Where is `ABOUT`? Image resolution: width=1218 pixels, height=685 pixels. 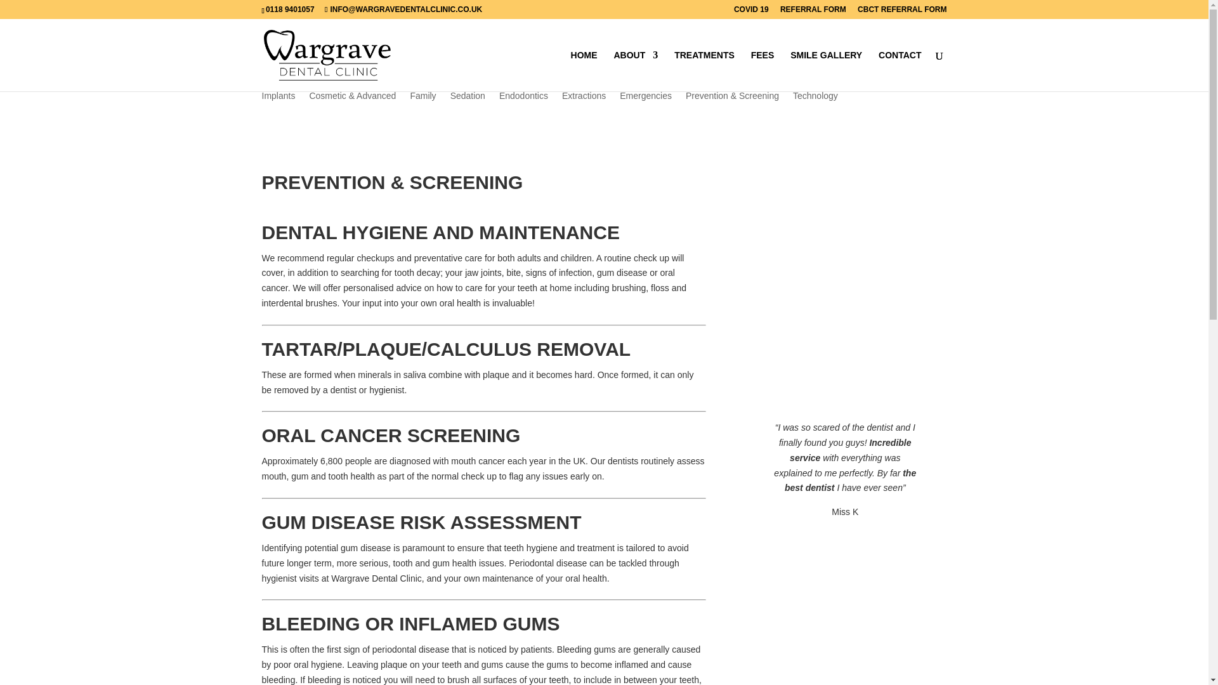
ABOUT is located at coordinates (636, 70).